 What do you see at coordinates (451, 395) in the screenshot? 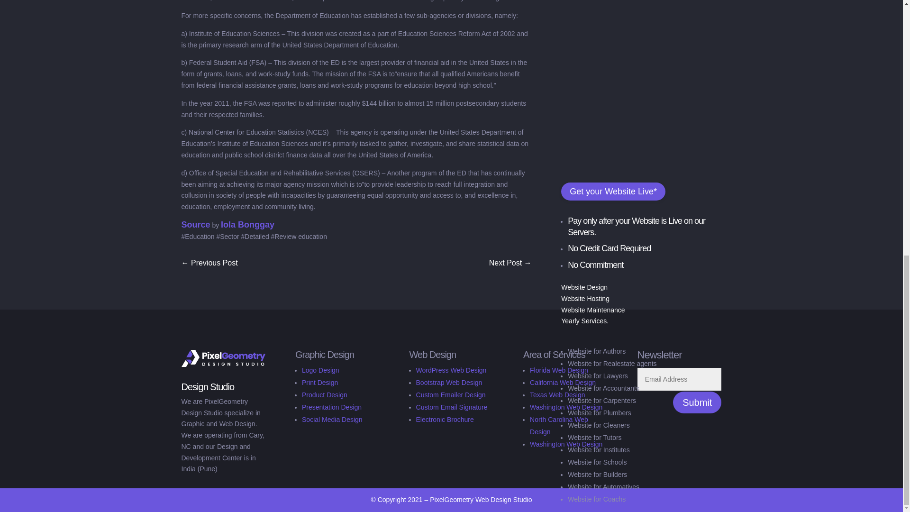
I see `Custom Emailer Design` at bounding box center [451, 395].